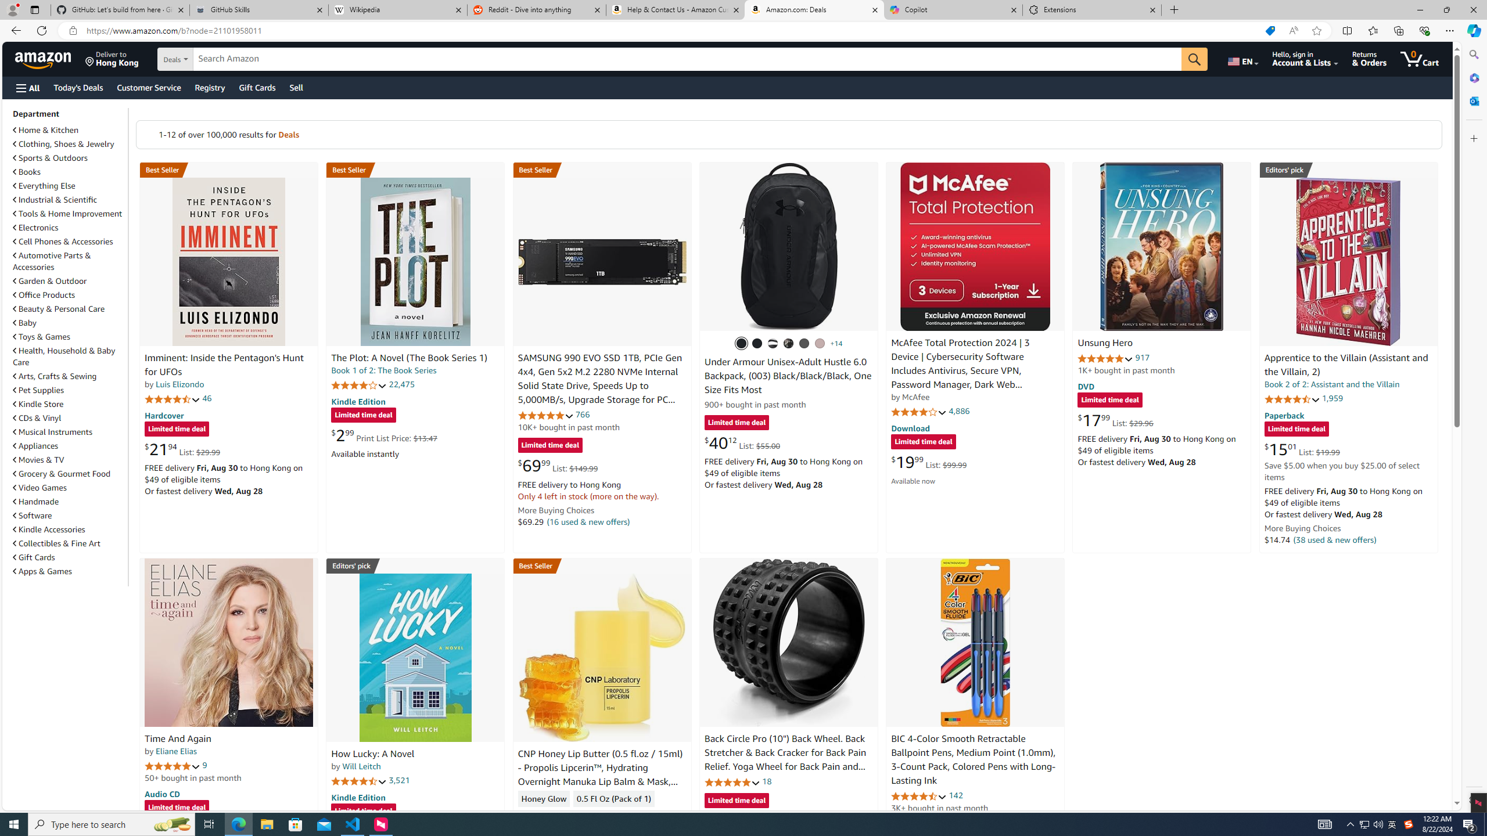 This screenshot has width=1487, height=836. Describe the element at coordinates (361, 766) in the screenshot. I see `Will Leitch` at that location.